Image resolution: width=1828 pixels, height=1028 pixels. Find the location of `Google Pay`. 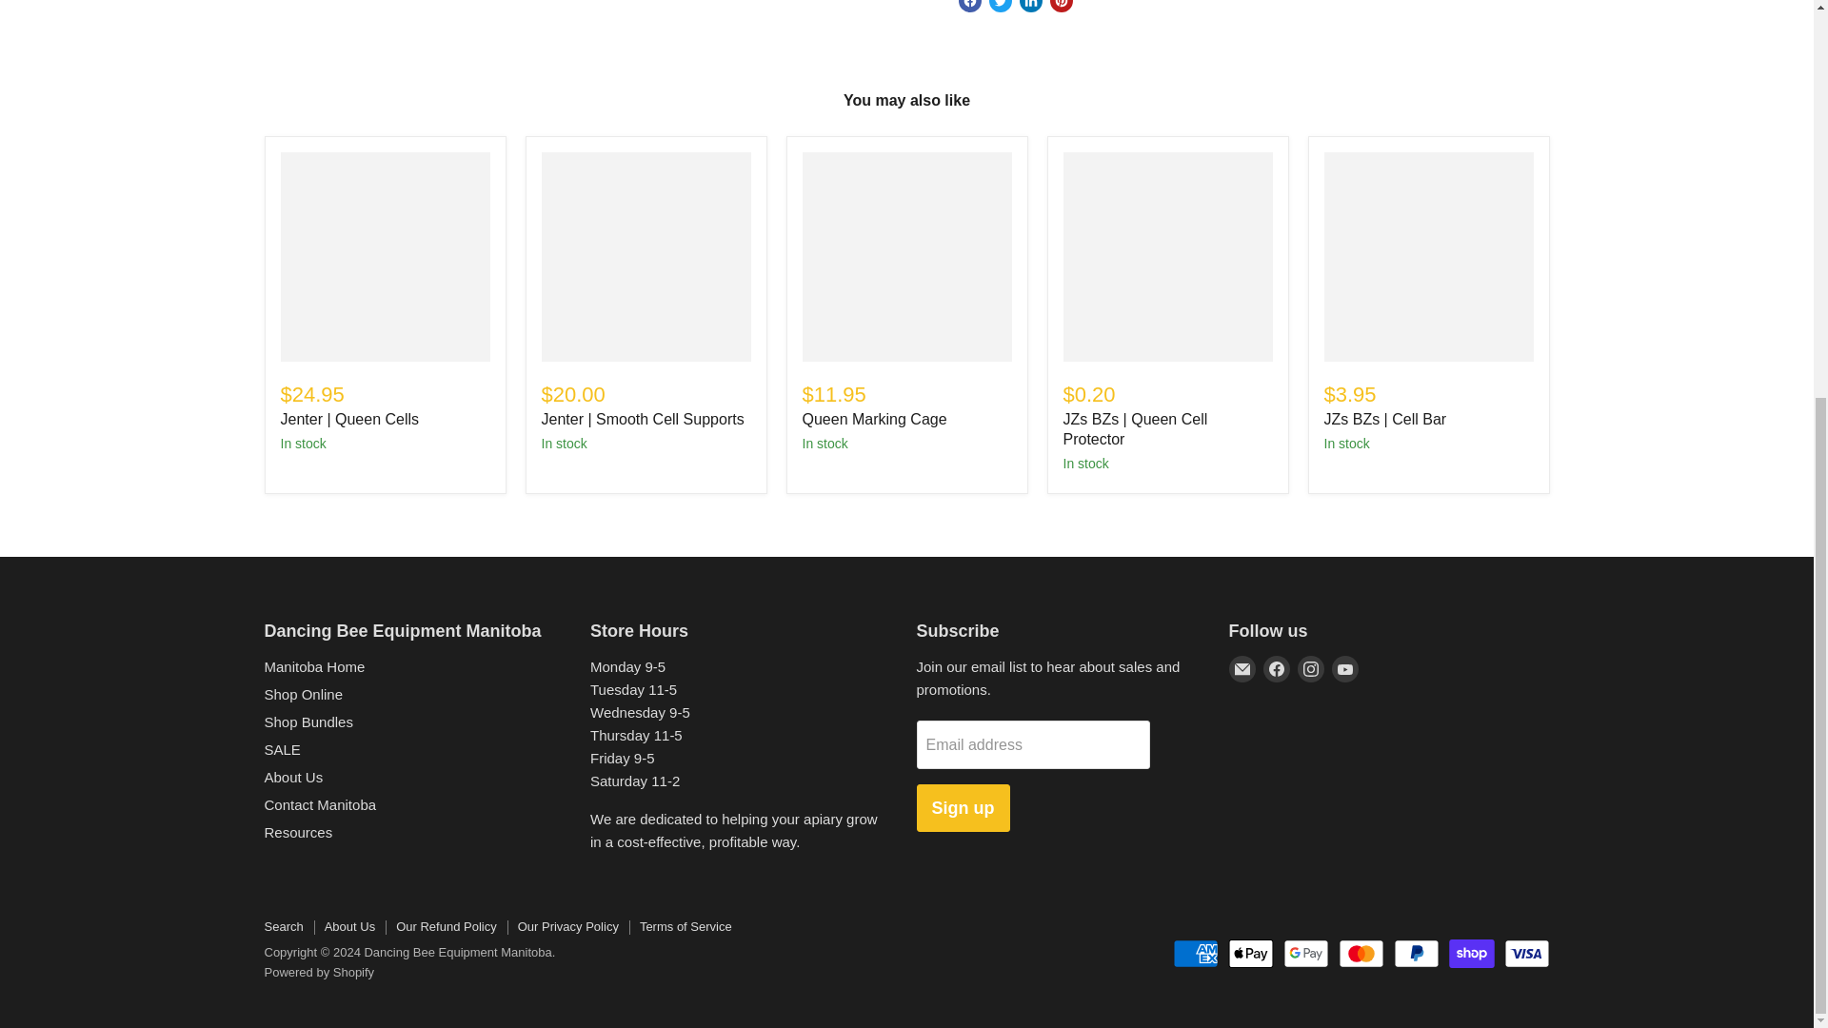

Google Pay is located at coordinates (1305, 954).